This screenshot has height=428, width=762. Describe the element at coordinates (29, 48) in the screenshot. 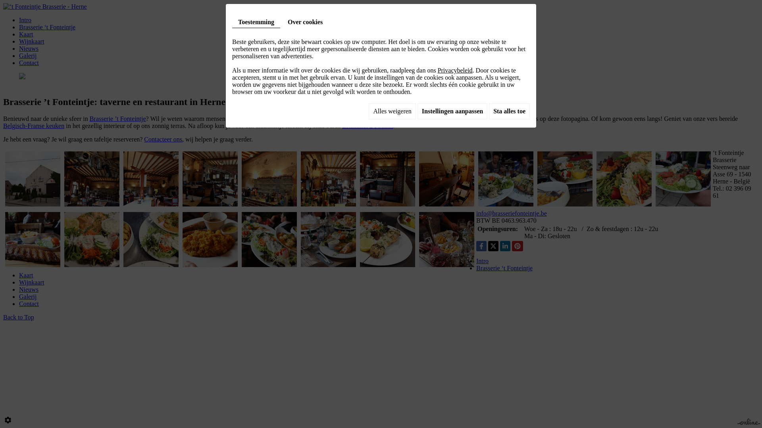

I see `Nieuws` at that location.